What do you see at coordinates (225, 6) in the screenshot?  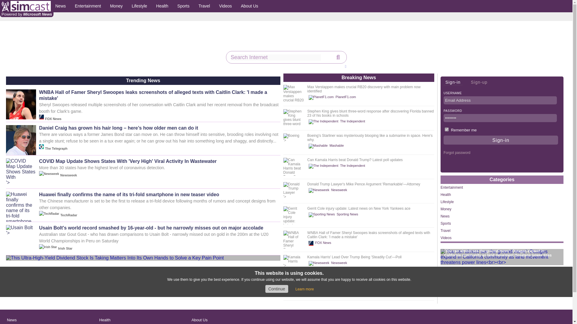 I see `Videos` at bounding box center [225, 6].